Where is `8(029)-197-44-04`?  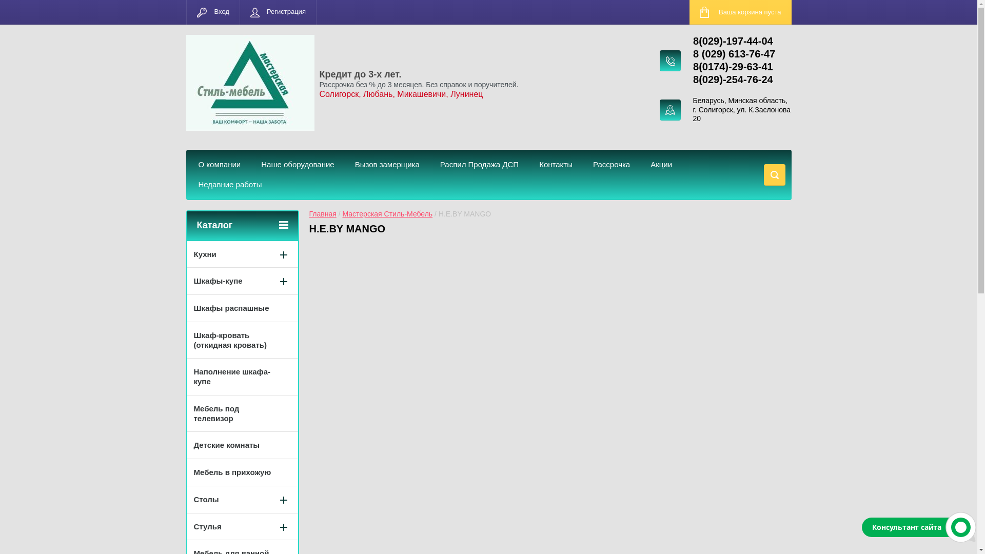
8(029)-197-44-04 is located at coordinates (733, 41).